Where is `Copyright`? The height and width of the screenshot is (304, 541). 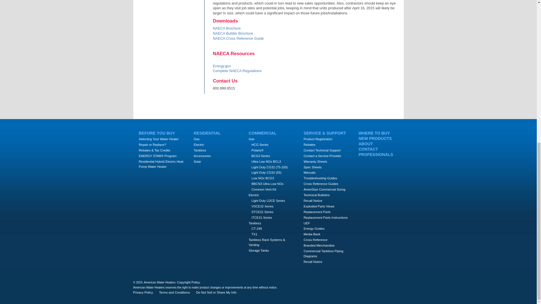 Copyright is located at coordinates (189, 282).